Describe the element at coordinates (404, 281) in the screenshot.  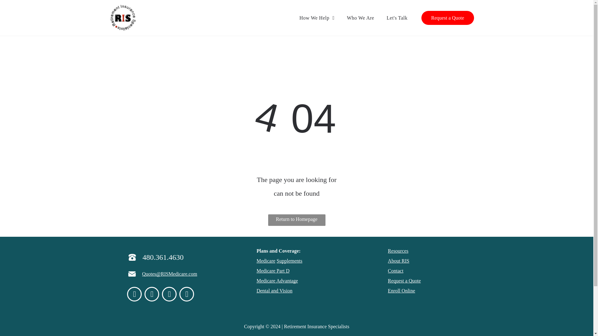
I see `Request a Quote` at that location.